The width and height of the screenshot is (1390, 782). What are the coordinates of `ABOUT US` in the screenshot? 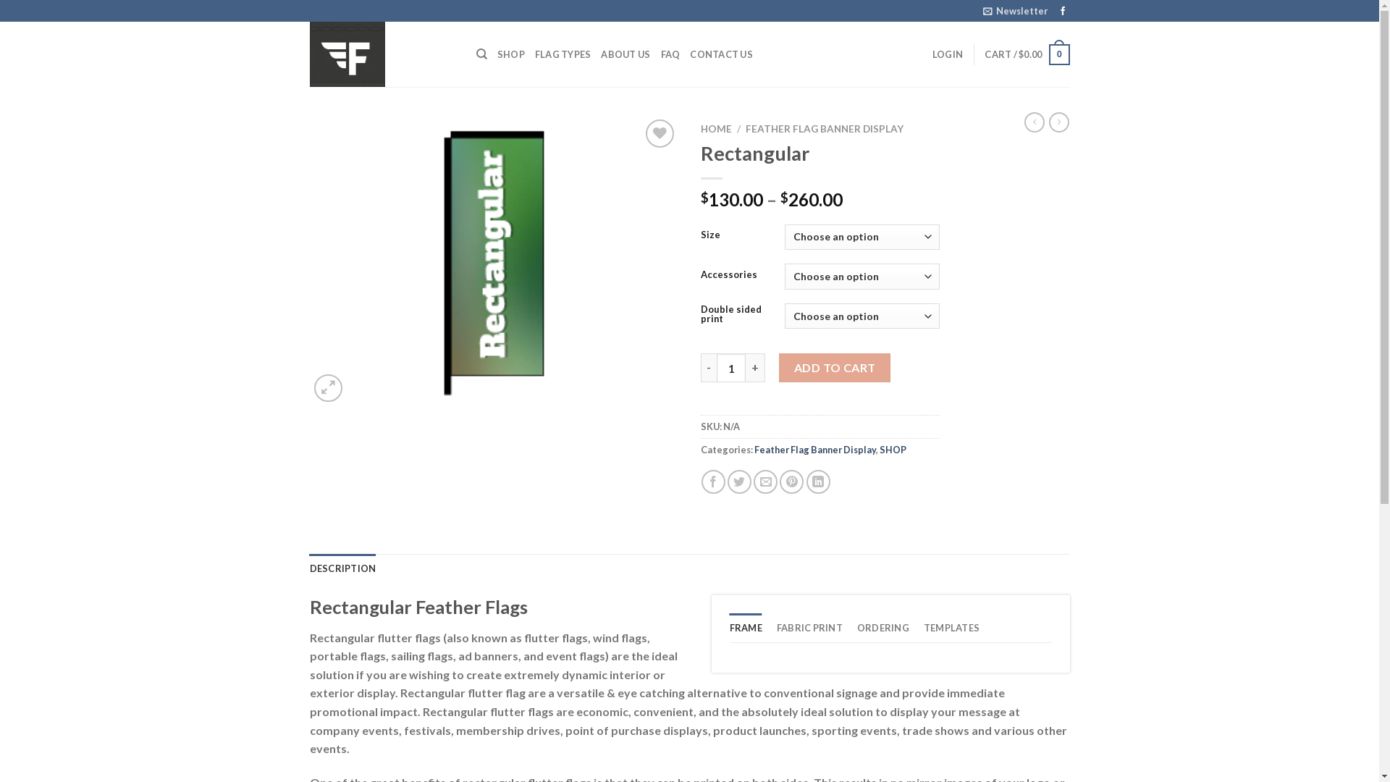 It's located at (625, 54).